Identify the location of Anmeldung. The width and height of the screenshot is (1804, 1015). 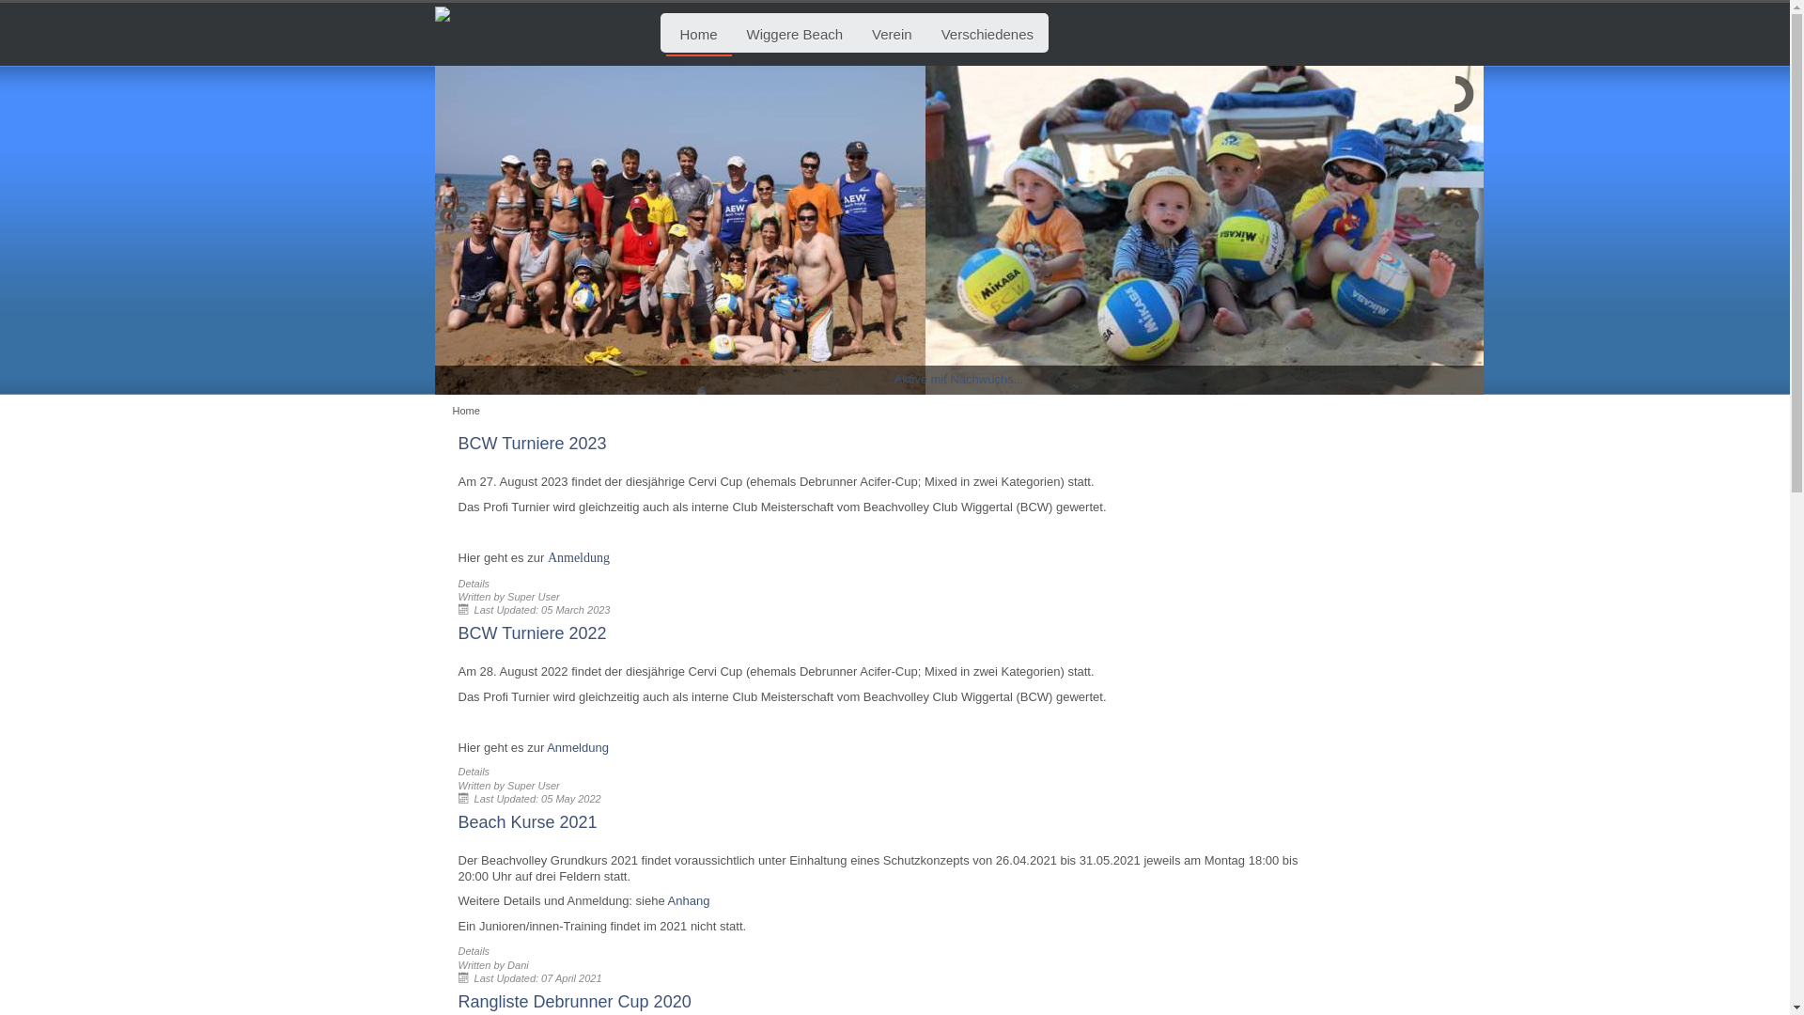
(578, 748).